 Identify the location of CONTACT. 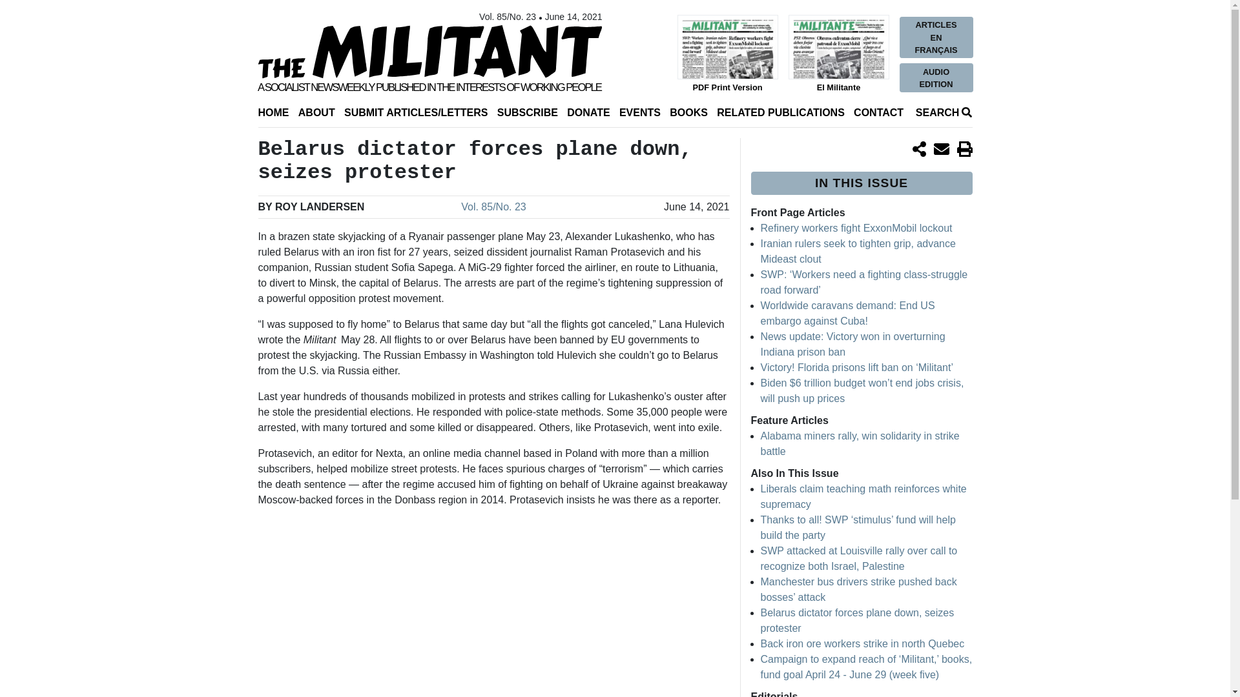
(878, 112).